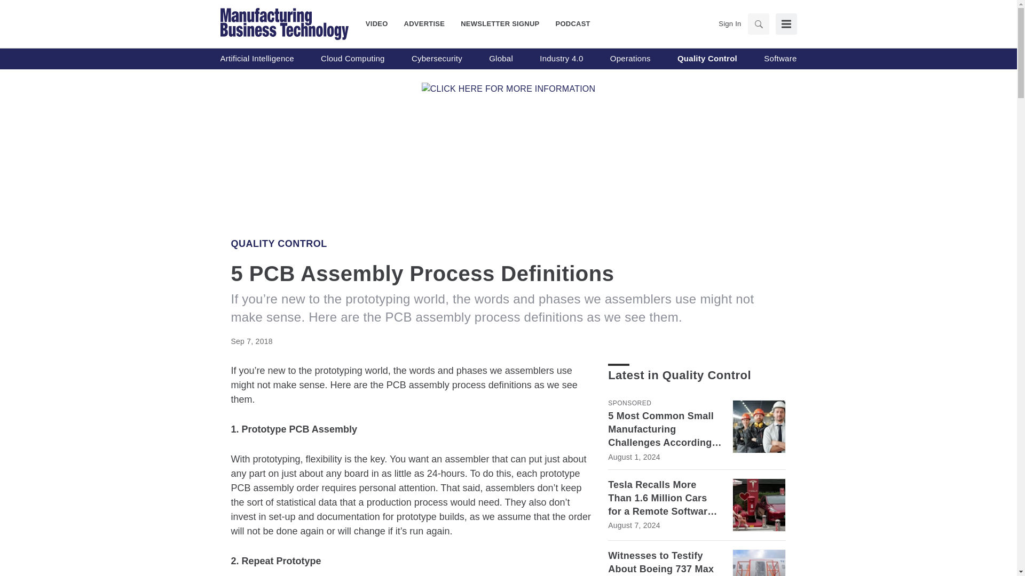  What do you see at coordinates (569, 23) in the screenshot?
I see `PODCAST` at bounding box center [569, 23].